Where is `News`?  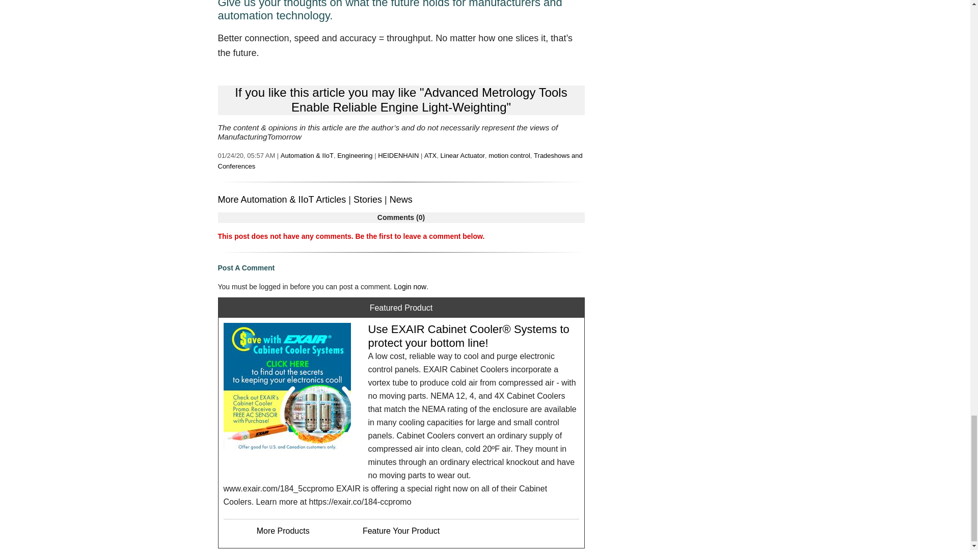 News is located at coordinates (401, 200).